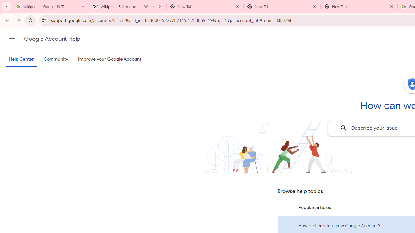 The image size is (415, 233). Describe the element at coordinates (110, 59) in the screenshot. I see `Improve your Google Account` at that location.